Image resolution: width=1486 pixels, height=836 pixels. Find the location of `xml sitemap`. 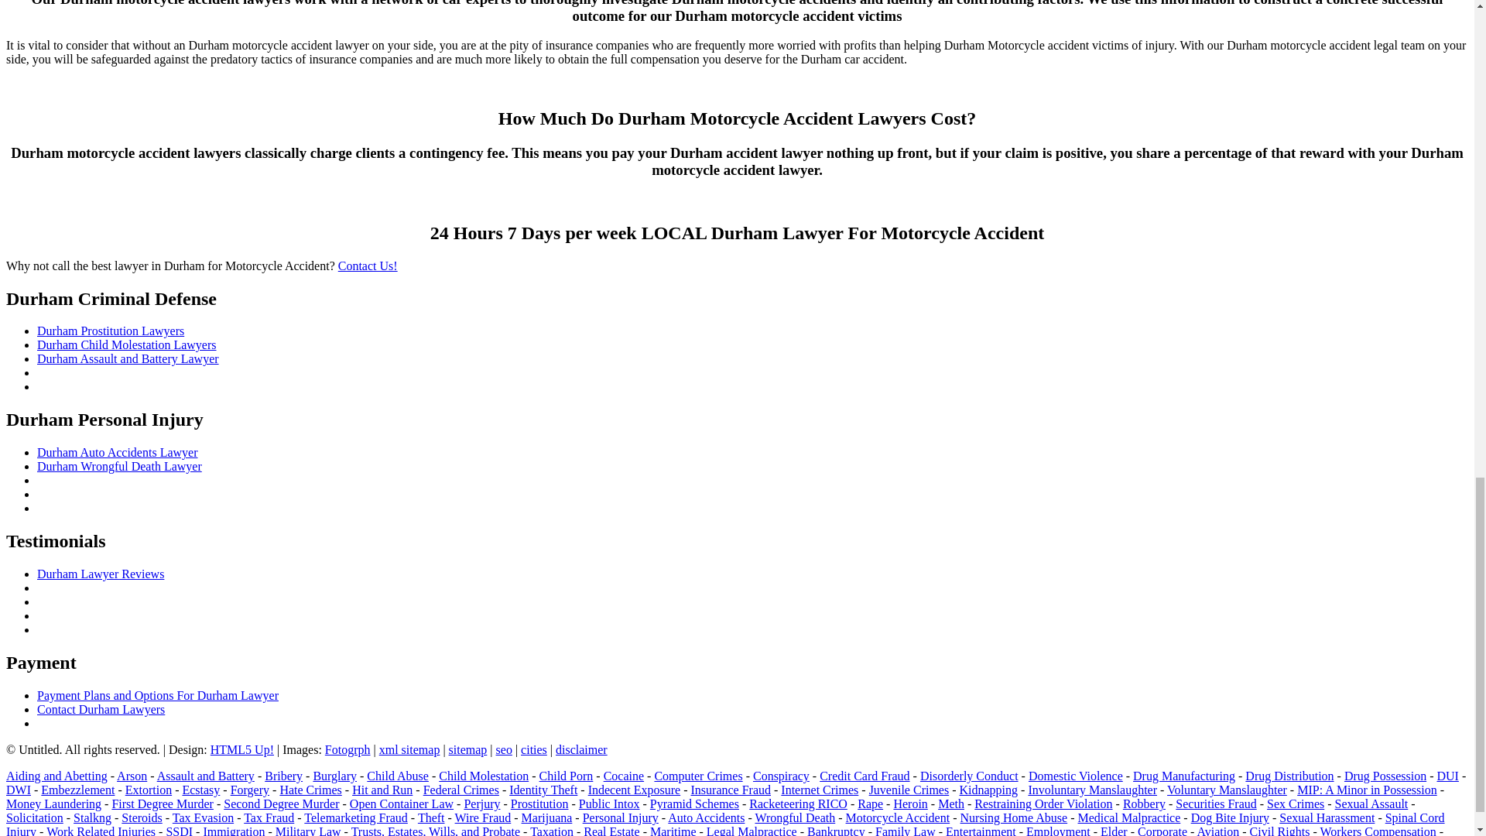

xml sitemap is located at coordinates (409, 749).